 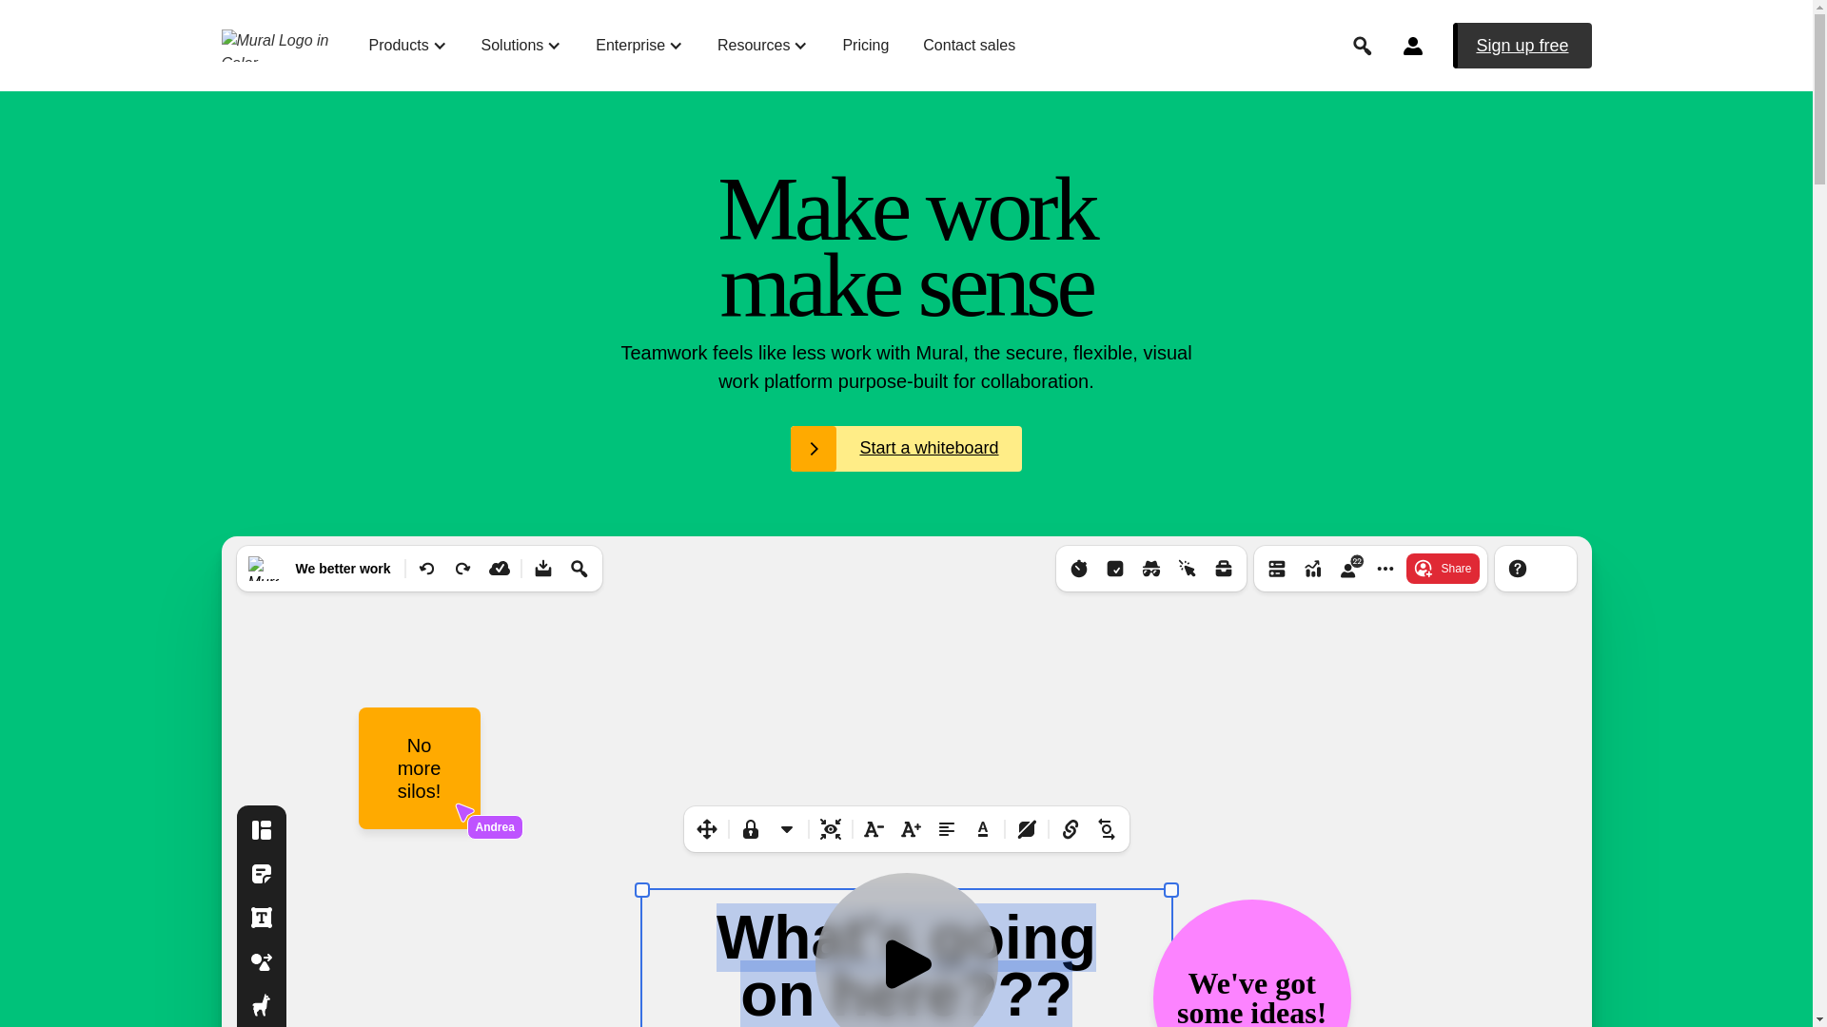 What do you see at coordinates (1522, 46) in the screenshot?
I see `Sign up free` at bounding box center [1522, 46].